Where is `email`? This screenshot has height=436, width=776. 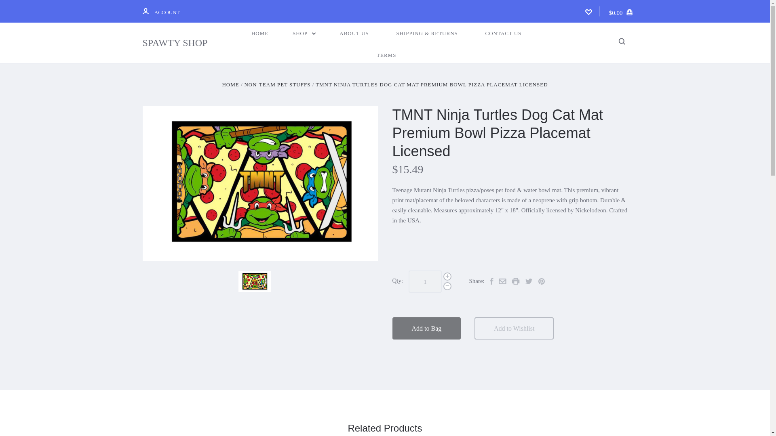
email is located at coordinates (503, 281).